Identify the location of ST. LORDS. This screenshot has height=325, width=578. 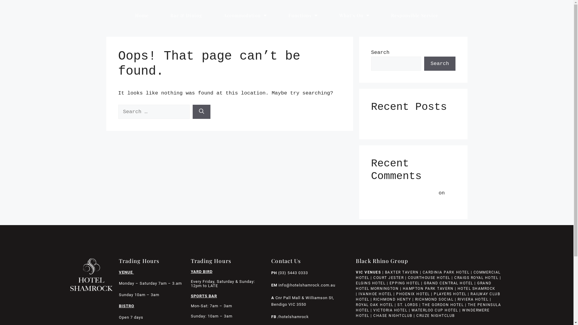
(408, 305).